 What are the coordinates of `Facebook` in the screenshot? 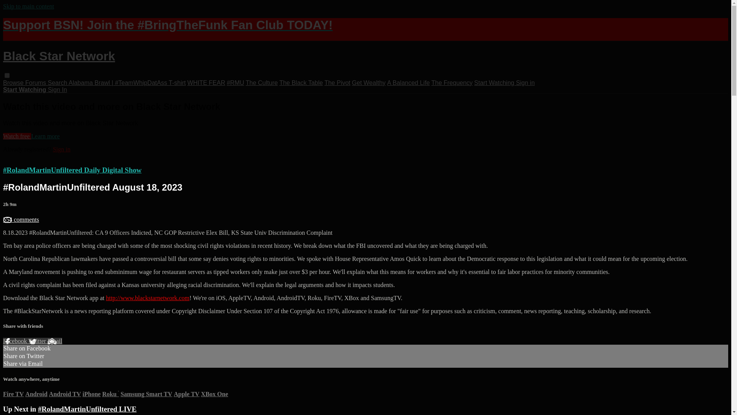 It's located at (15, 341).